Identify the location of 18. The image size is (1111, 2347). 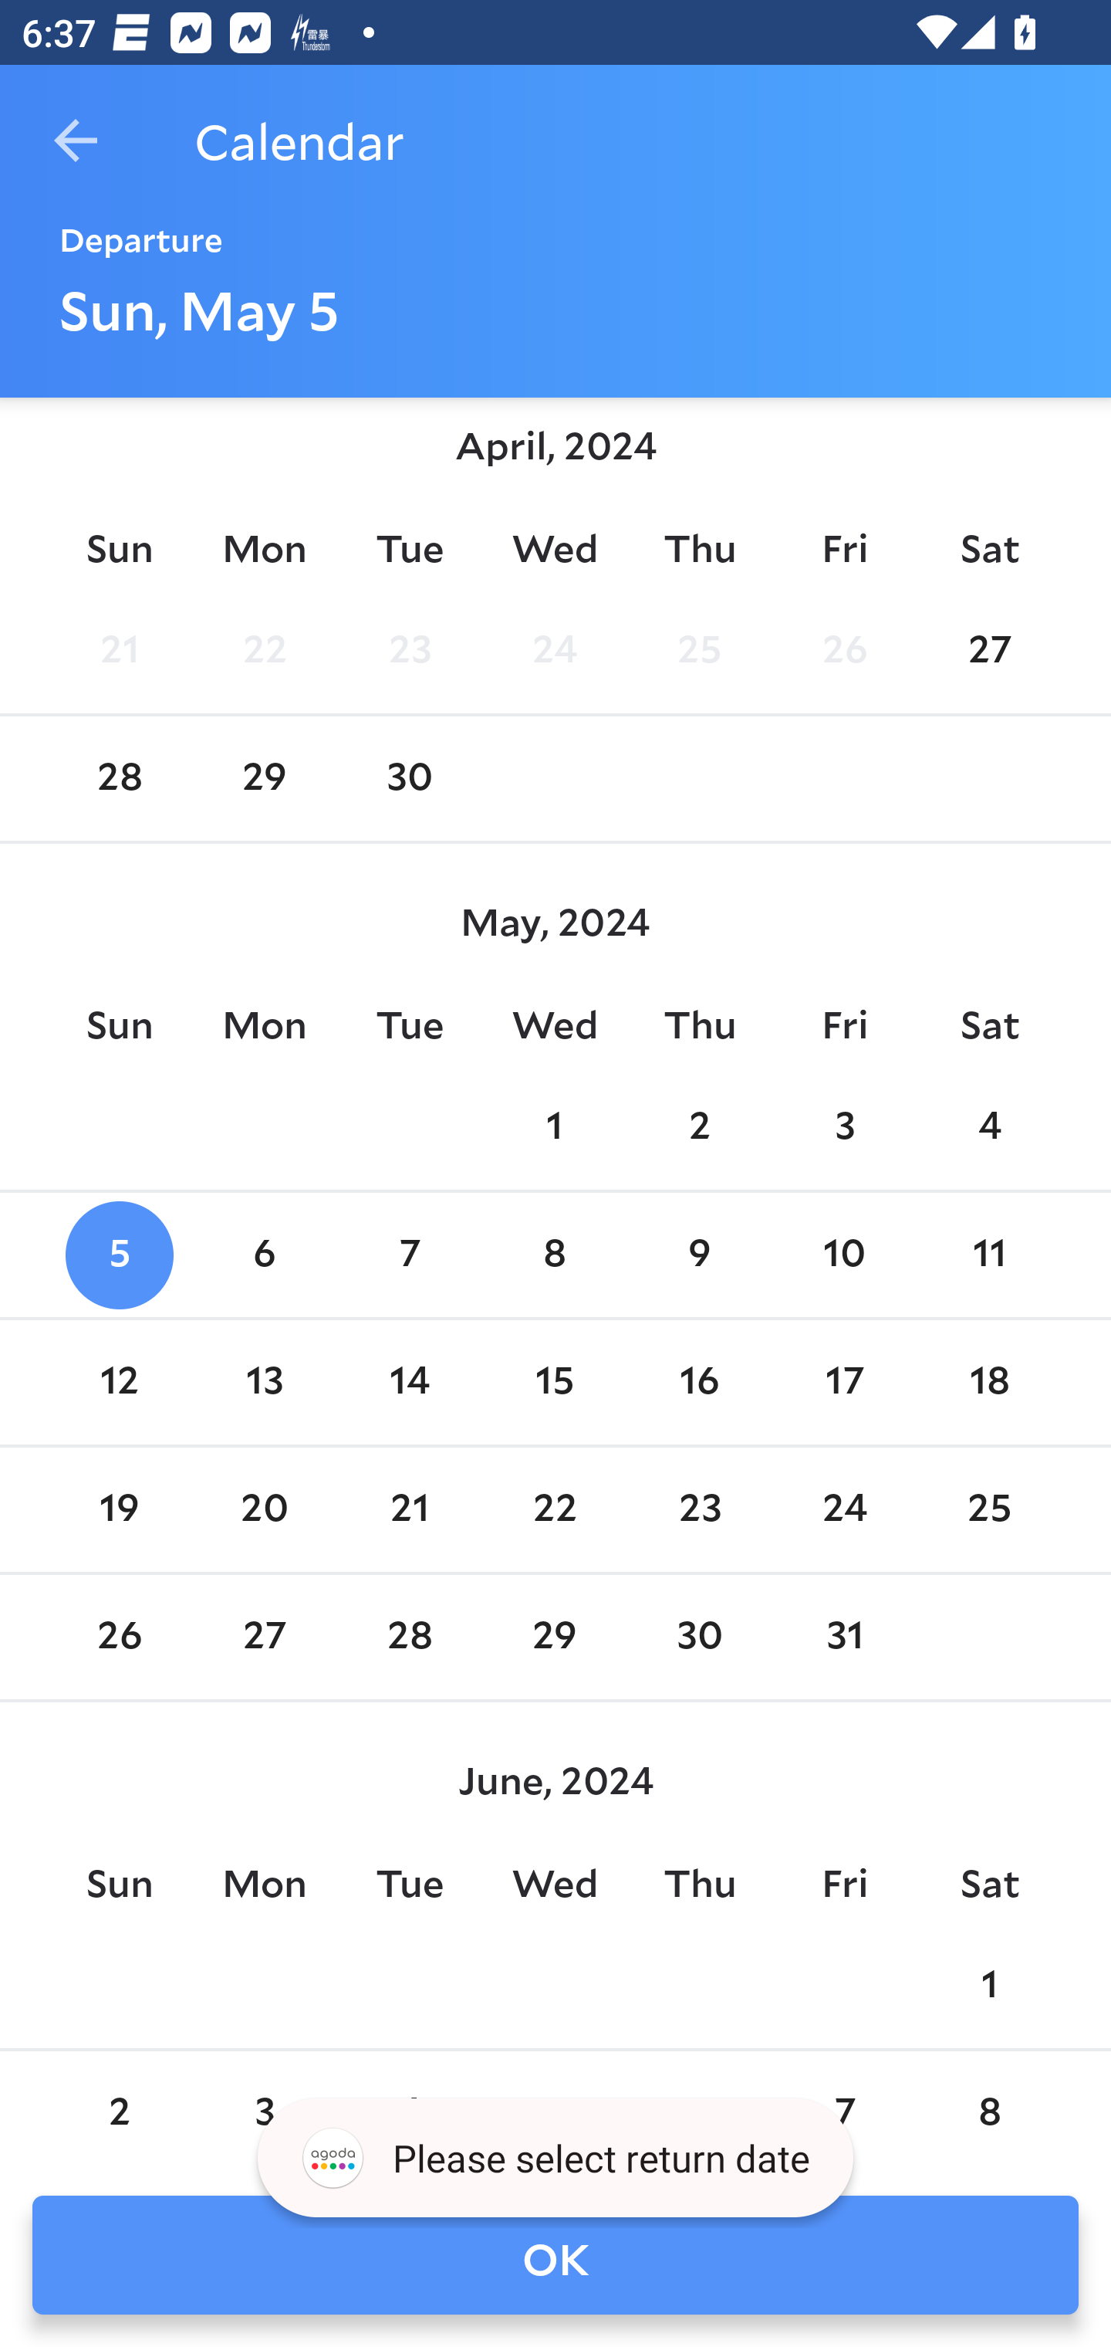
(989, 1382).